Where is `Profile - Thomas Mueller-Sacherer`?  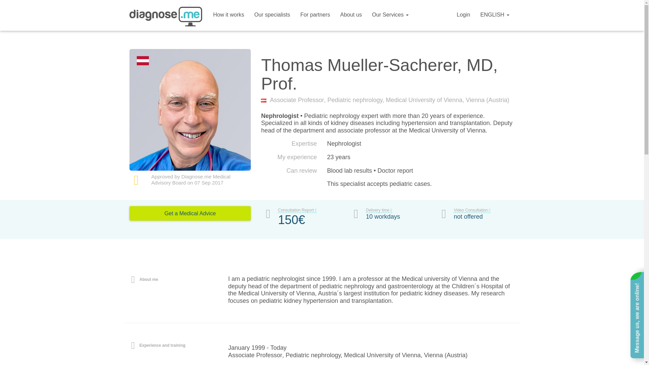 Profile - Thomas Mueller-Sacherer is located at coordinates (166, 18).